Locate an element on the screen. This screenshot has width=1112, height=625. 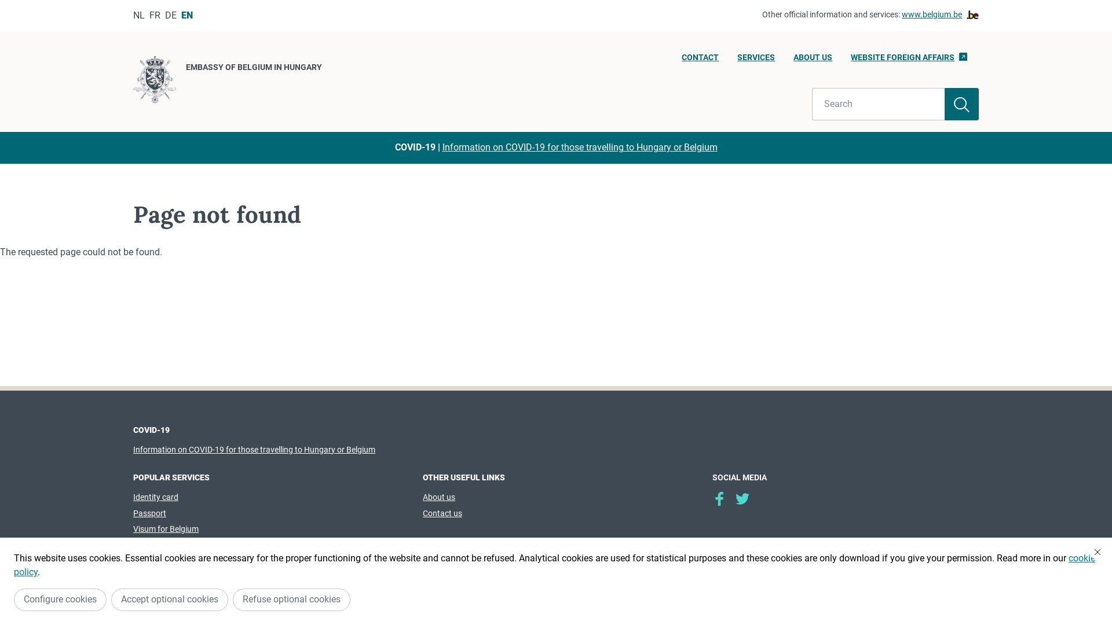
Legal notice is located at coordinates (522, 590).